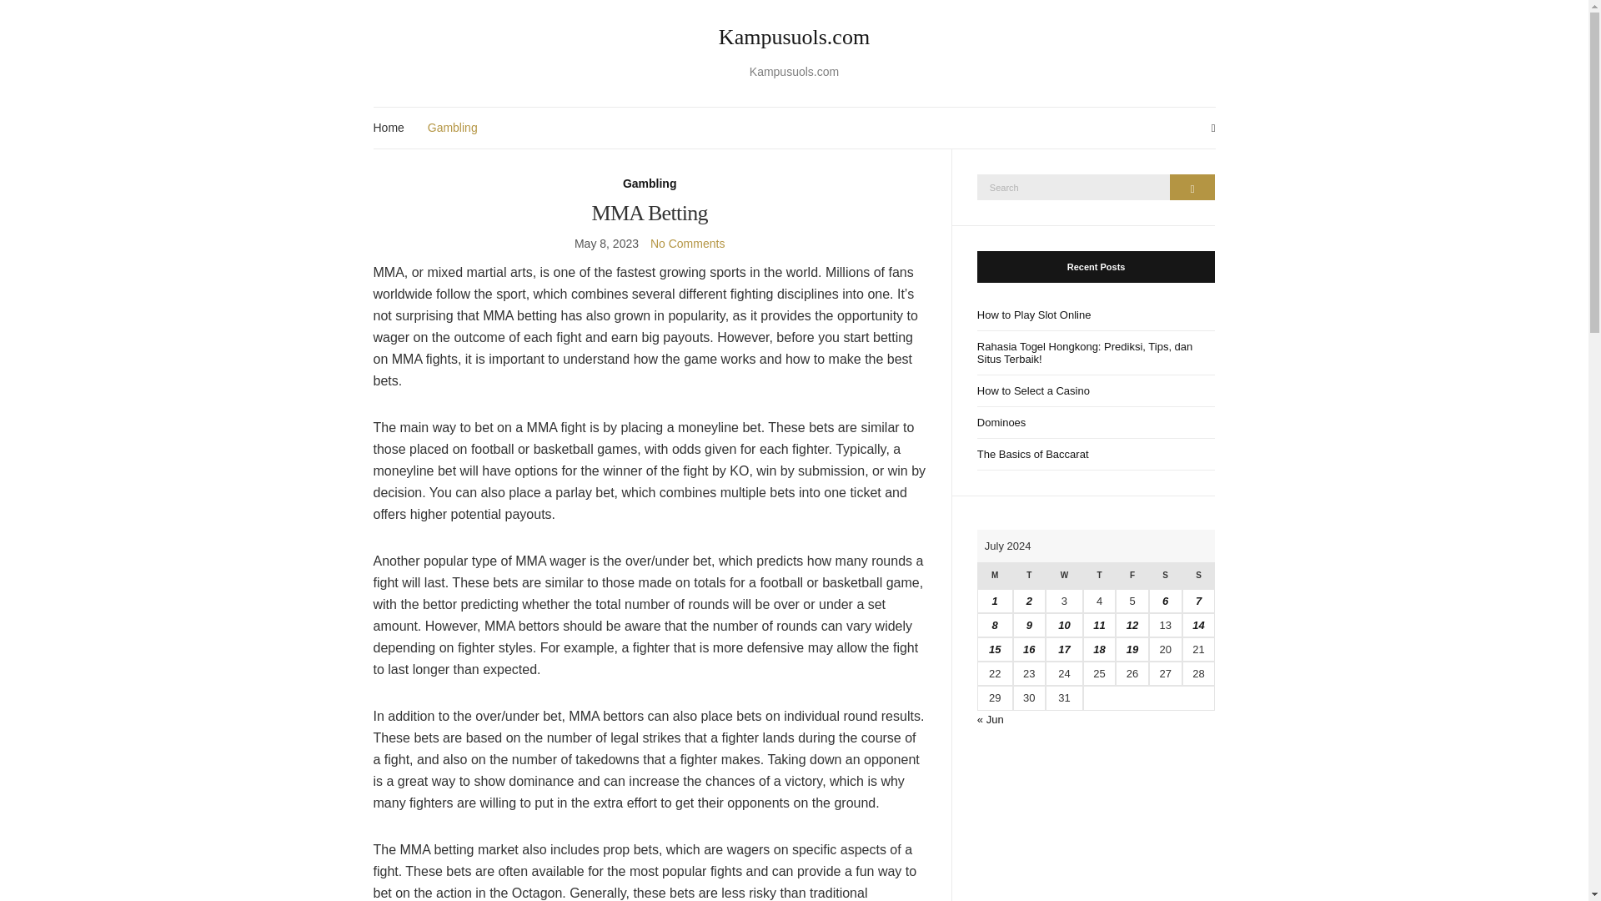 This screenshot has height=901, width=1601. I want to click on Rahasia Togel Hongkong: Prediksi, Tips, dan Situs Terbaik!, so click(1096, 352).